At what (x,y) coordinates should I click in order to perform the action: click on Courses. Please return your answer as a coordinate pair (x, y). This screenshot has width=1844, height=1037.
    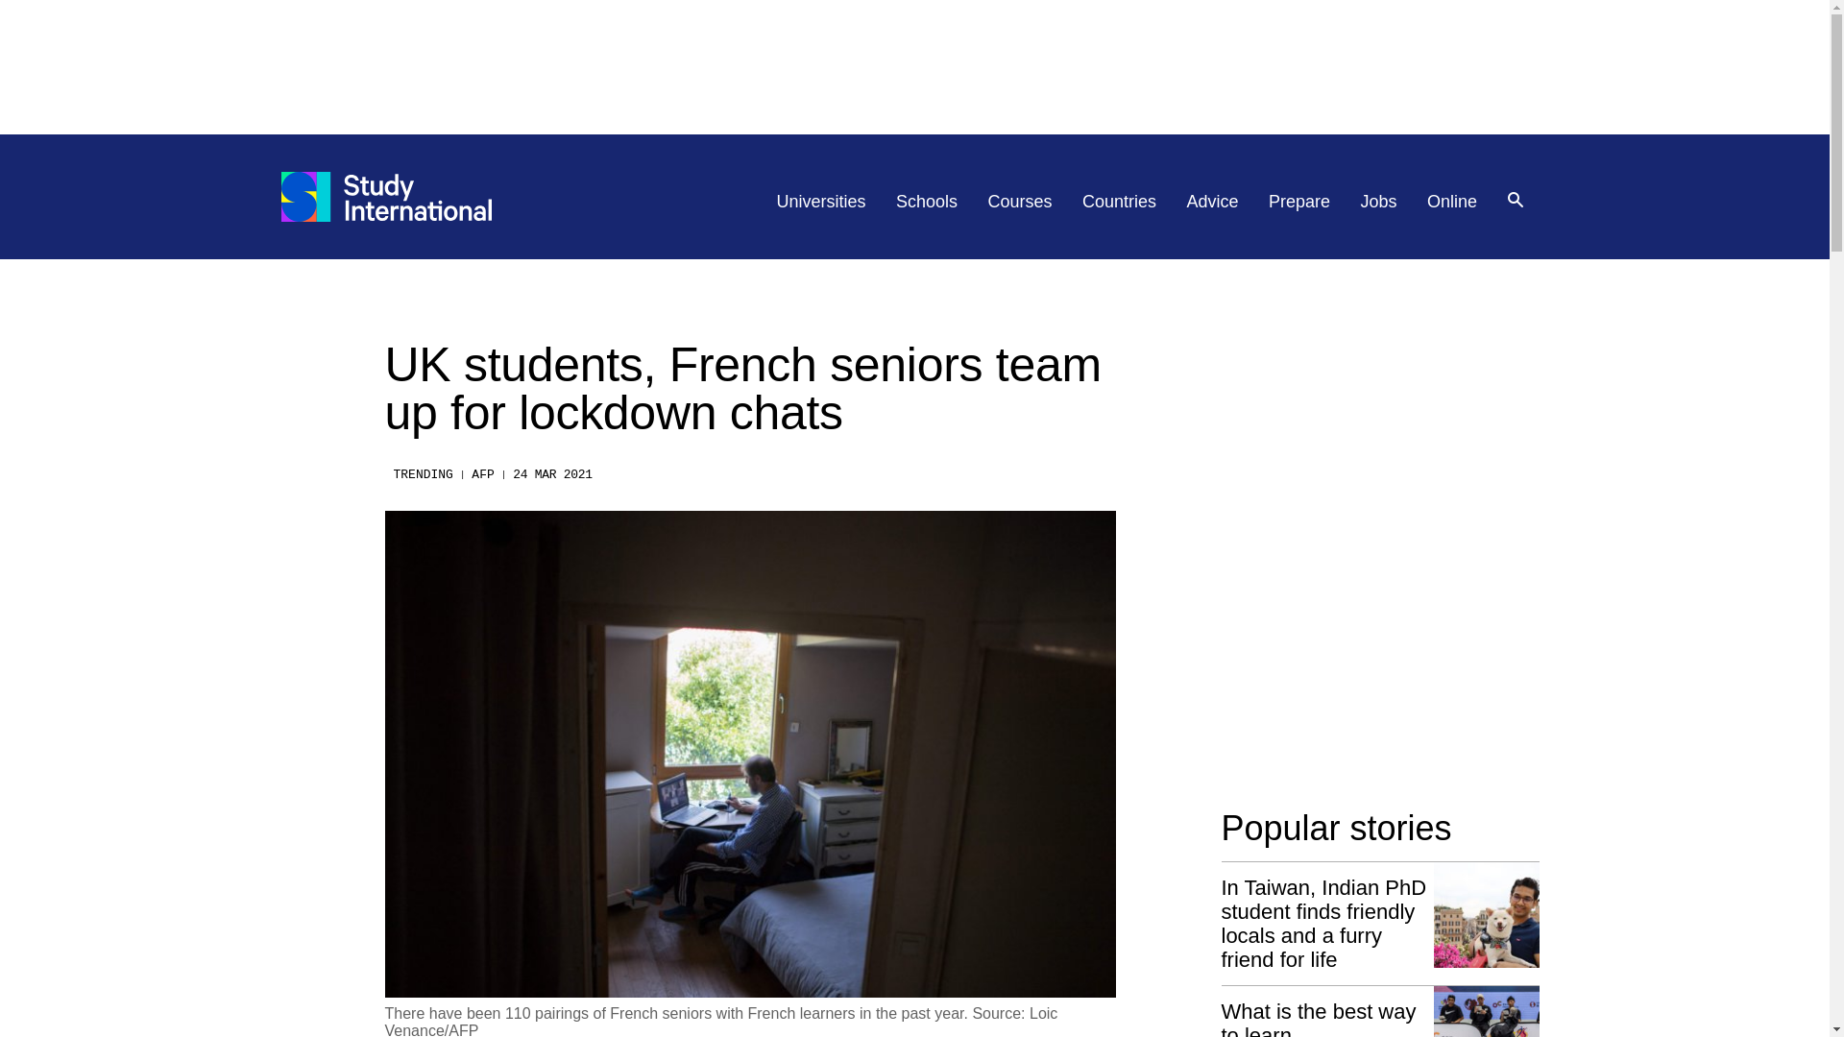
    Looking at the image, I should click on (1020, 202).